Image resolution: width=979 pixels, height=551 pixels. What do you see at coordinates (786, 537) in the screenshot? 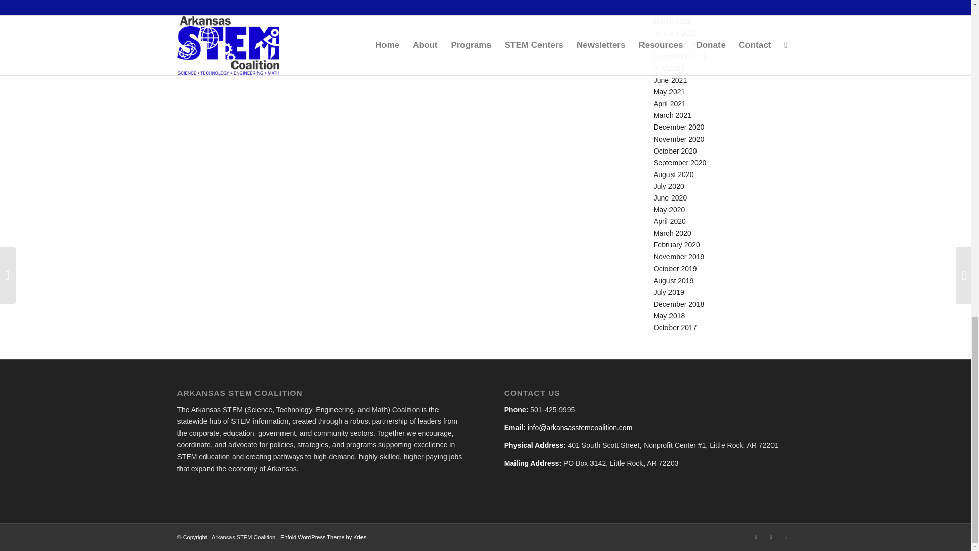
I see `Twitter` at bounding box center [786, 537].